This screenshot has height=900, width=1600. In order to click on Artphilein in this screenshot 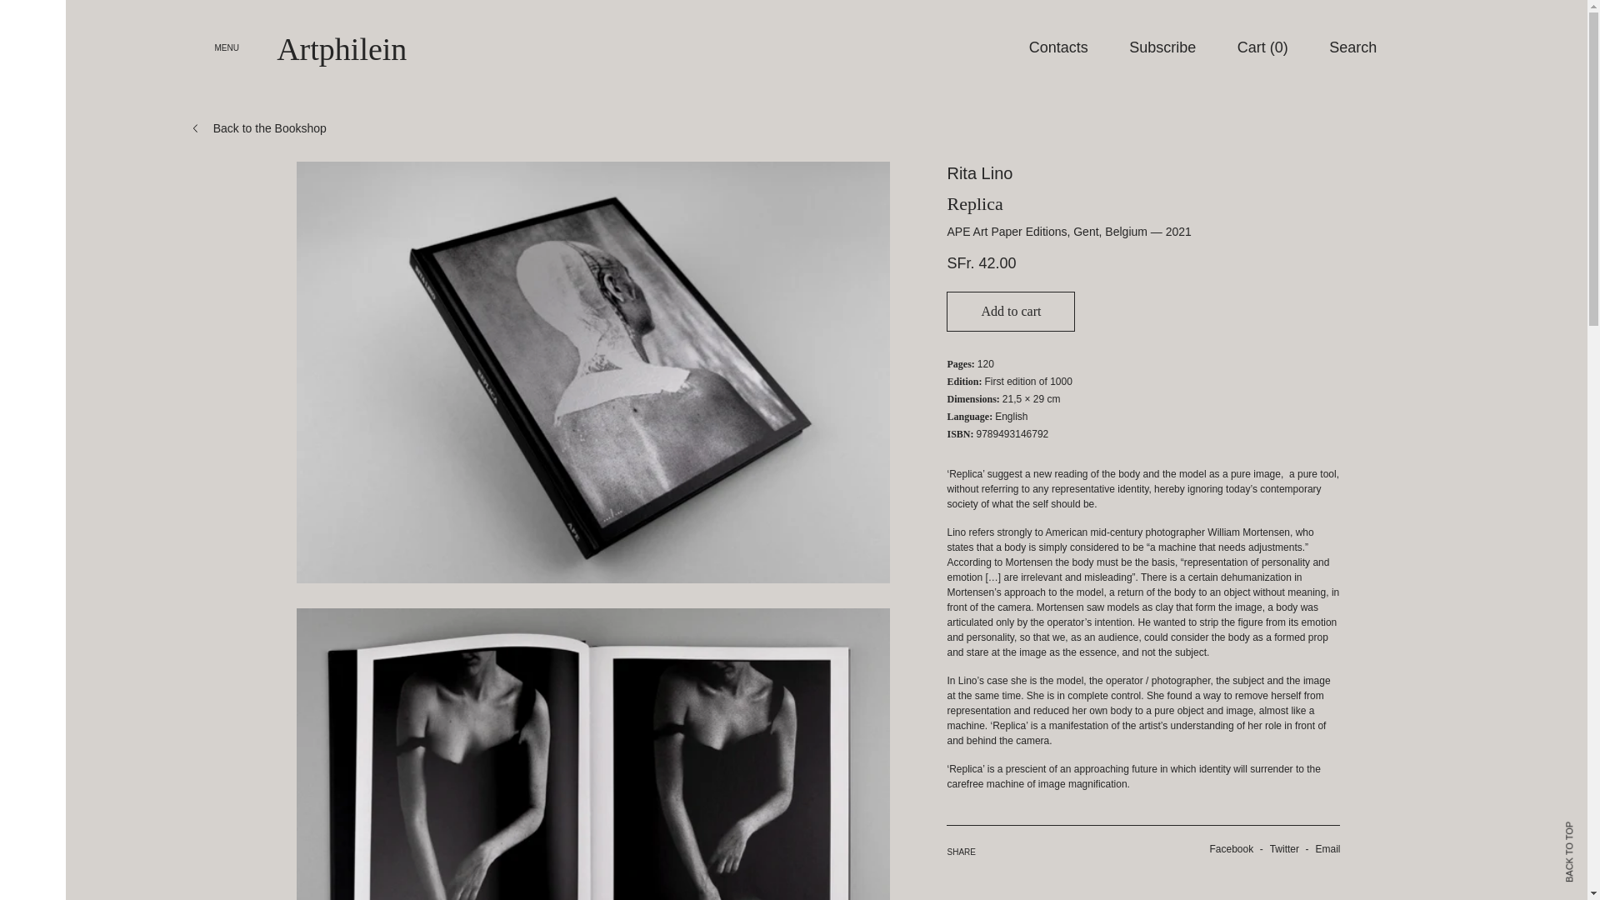, I will do `click(342, 48)`.